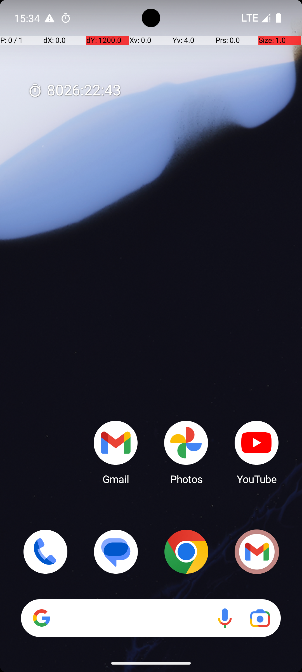  Describe the element at coordinates (186, 452) in the screenshot. I see `Photos` at that location.